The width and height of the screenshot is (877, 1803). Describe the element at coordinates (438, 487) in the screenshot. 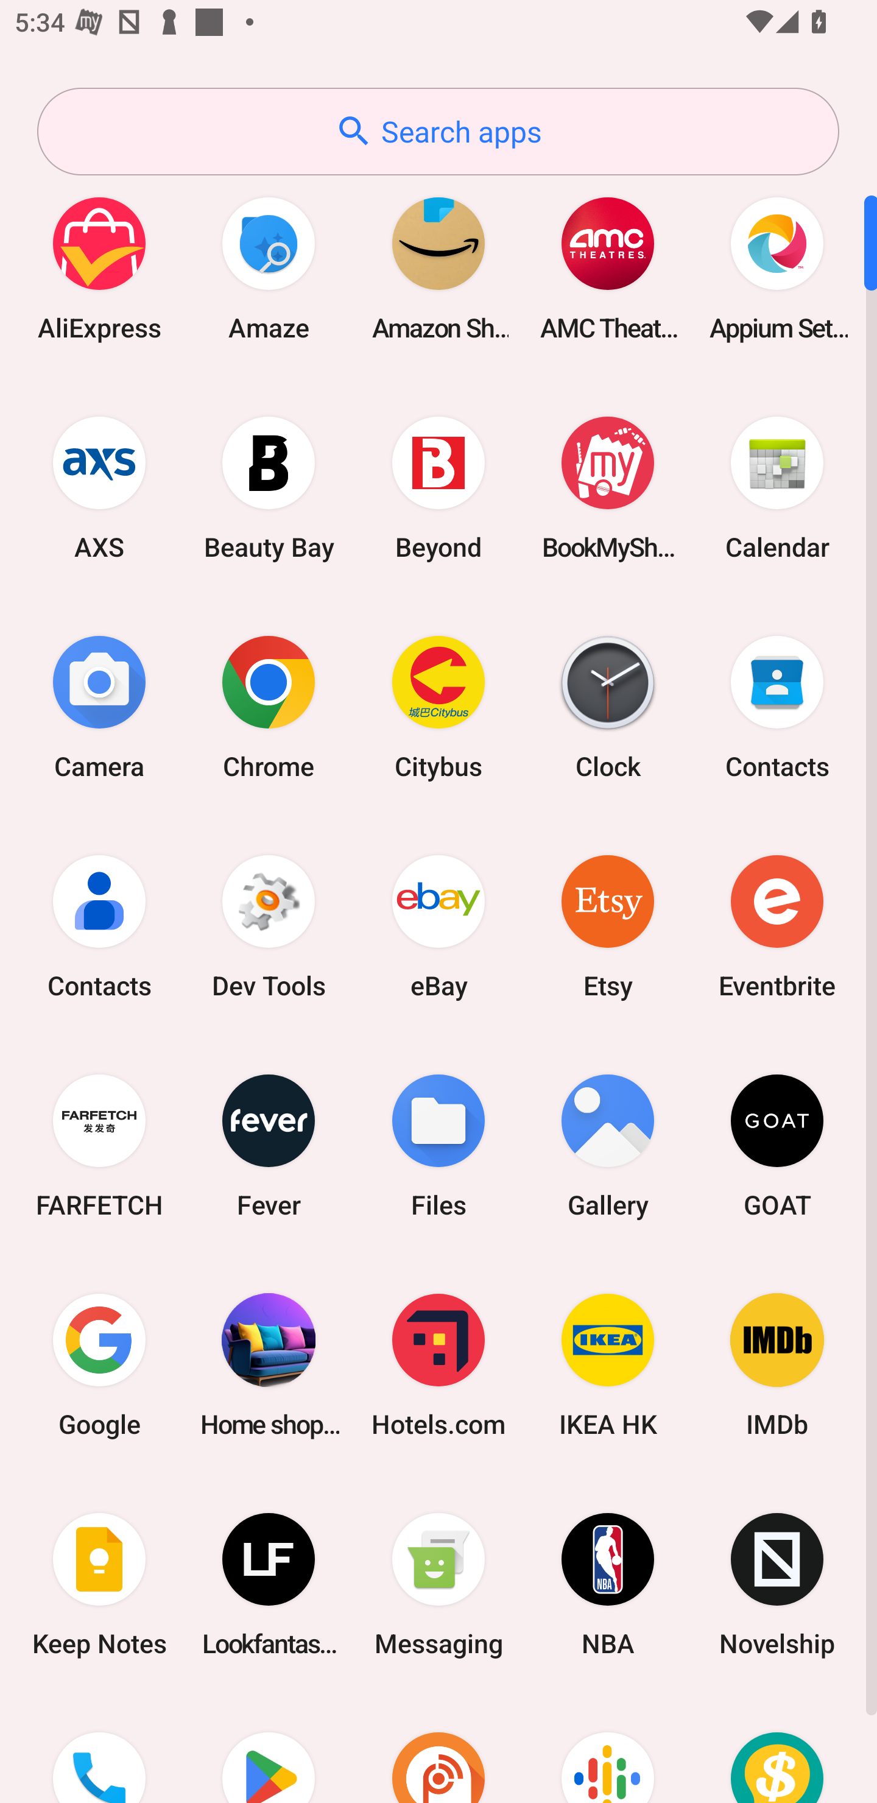

I see `Beyond` at that location.